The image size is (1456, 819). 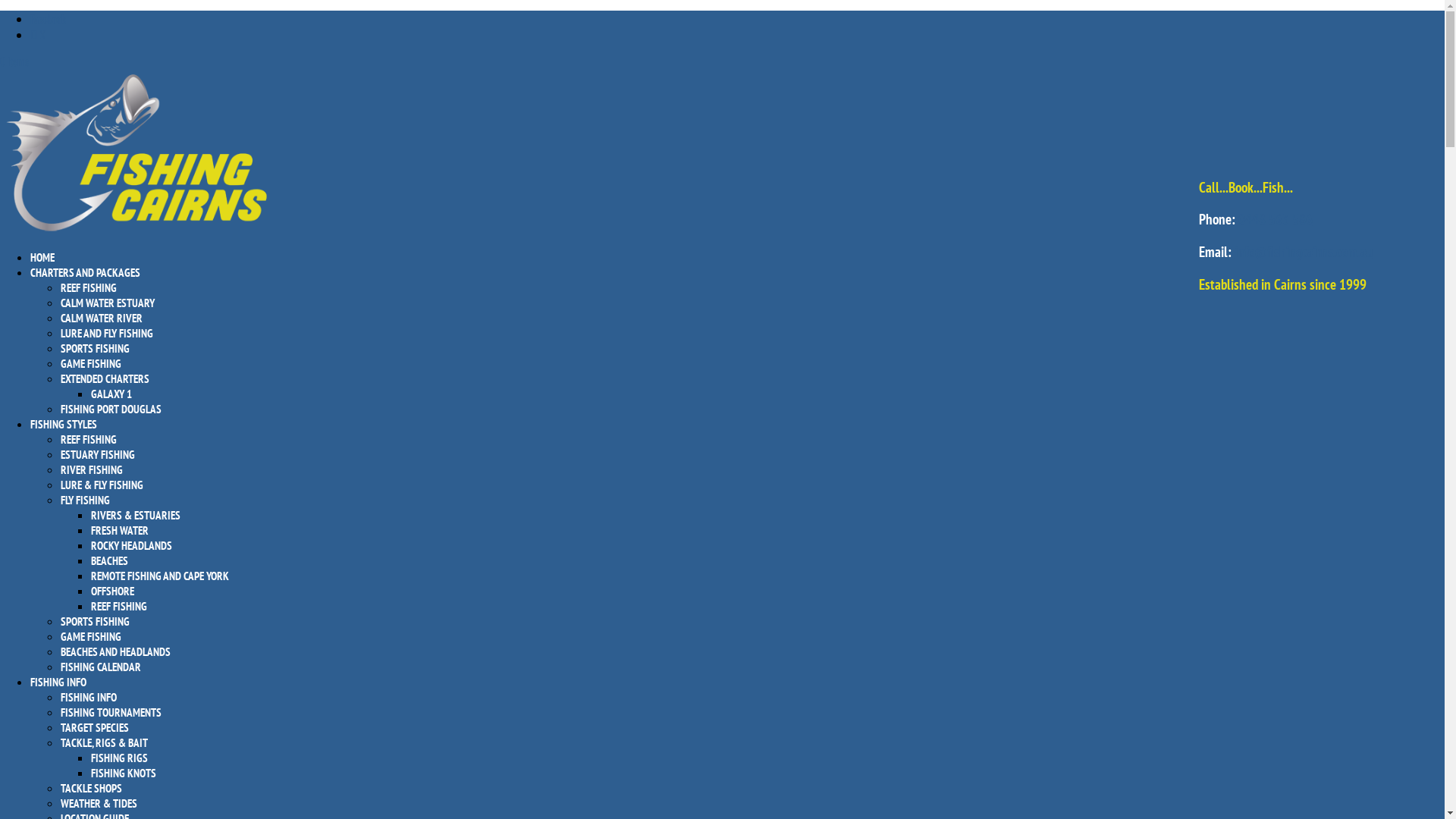 What do you see at coordinates (102, 318) in the screenshot?
I see `CALM WATER RIVER` at bounding box center [102, 318].